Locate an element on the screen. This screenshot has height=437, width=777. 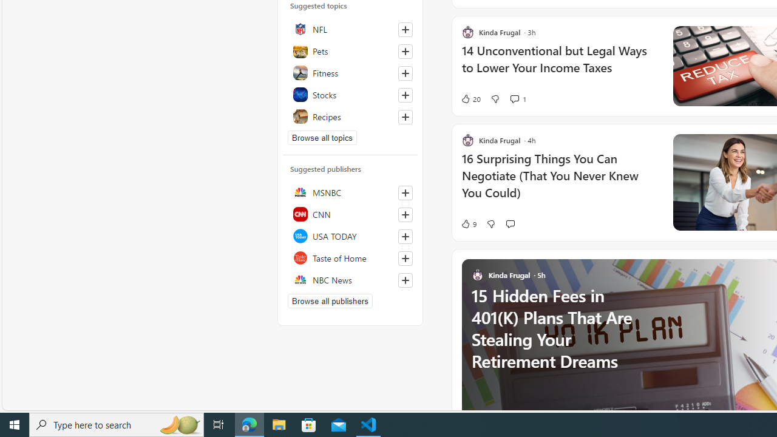
USA TODAY is located at coordinates (350, 236).